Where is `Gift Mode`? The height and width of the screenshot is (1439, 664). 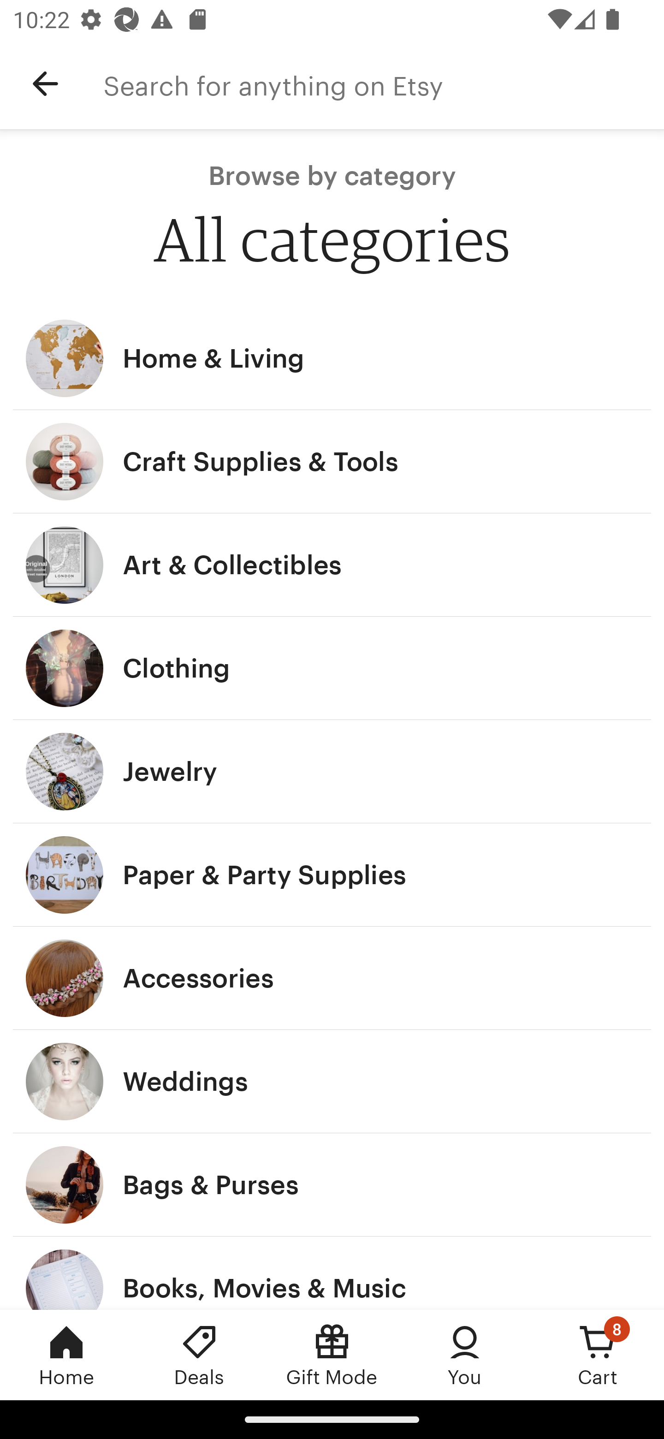 Gift Mode is located at coordinates (332, 1355).